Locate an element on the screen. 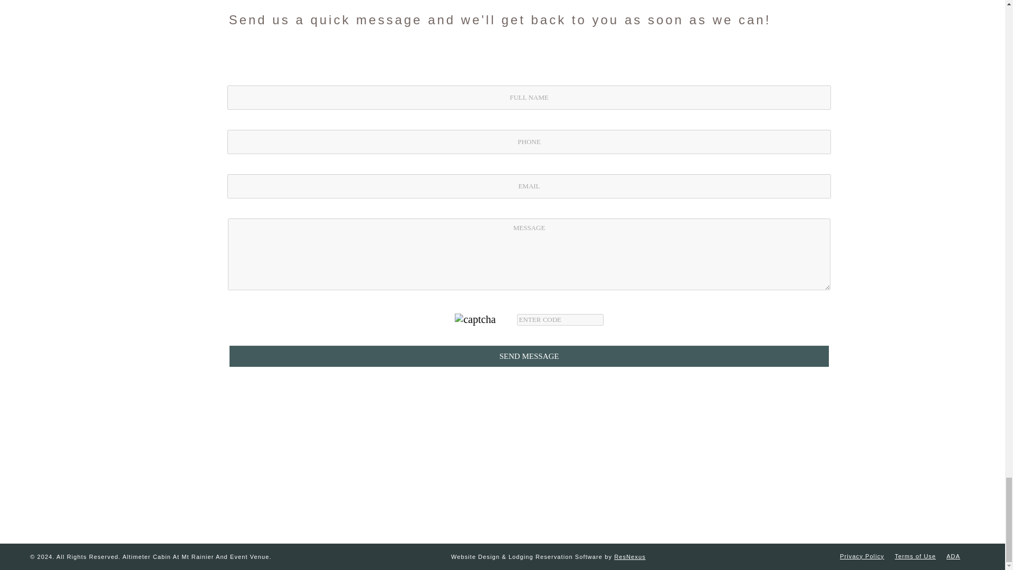  Message is located at coordinates (529, 254).